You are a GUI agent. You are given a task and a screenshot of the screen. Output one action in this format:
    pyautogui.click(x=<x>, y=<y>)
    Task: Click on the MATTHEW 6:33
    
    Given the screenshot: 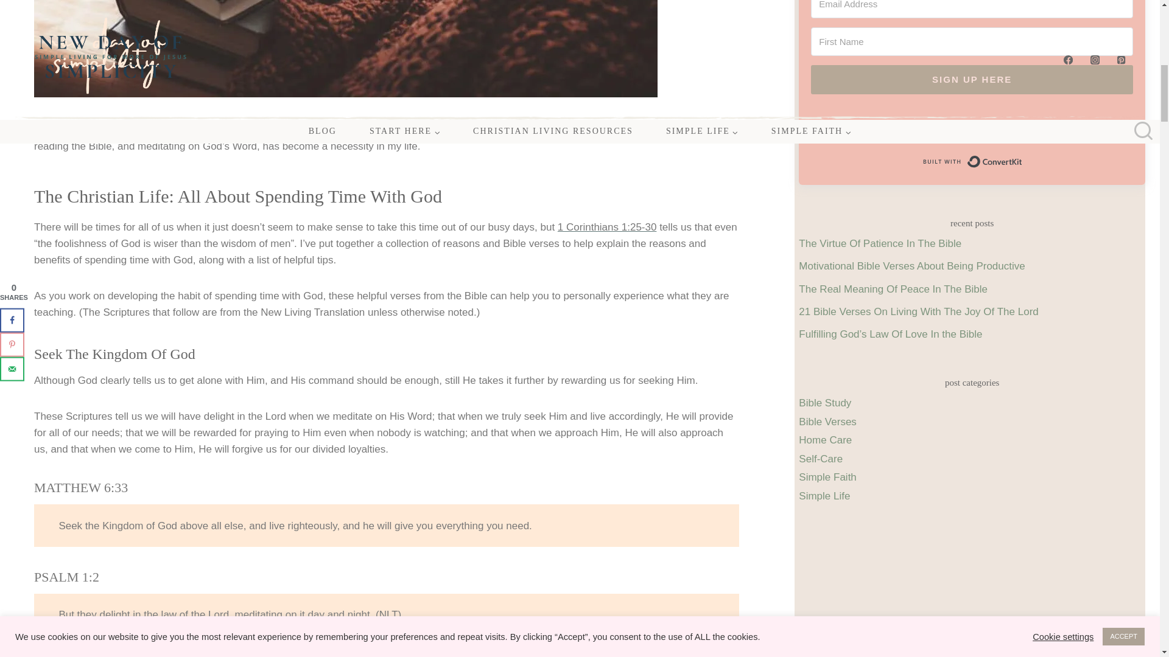 What is the action you would take?
    pyautogui.click(x=80, y=488)
    